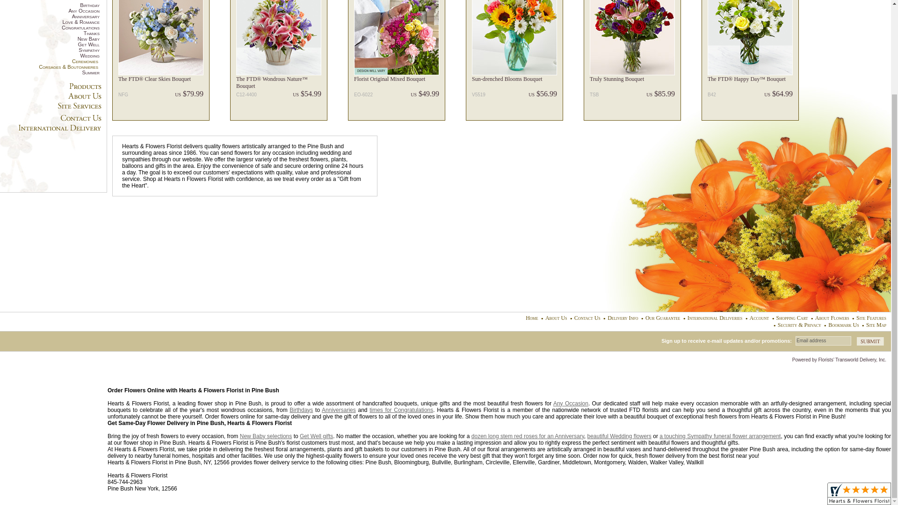 This screenshot has width=898, height=505. Describe the element at coordinates (49, 61) in the screenshot. I see `Ceremonies` at that location.